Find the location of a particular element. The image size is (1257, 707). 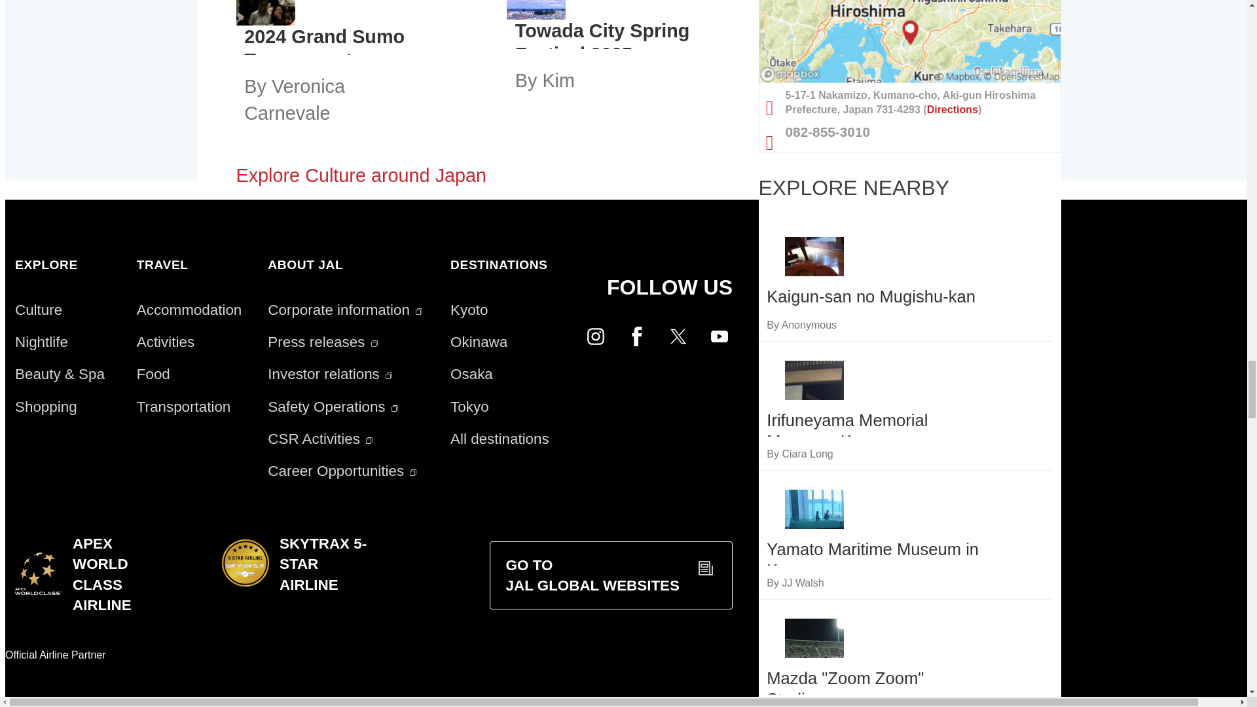

Address is located at coordinates (910, 103).